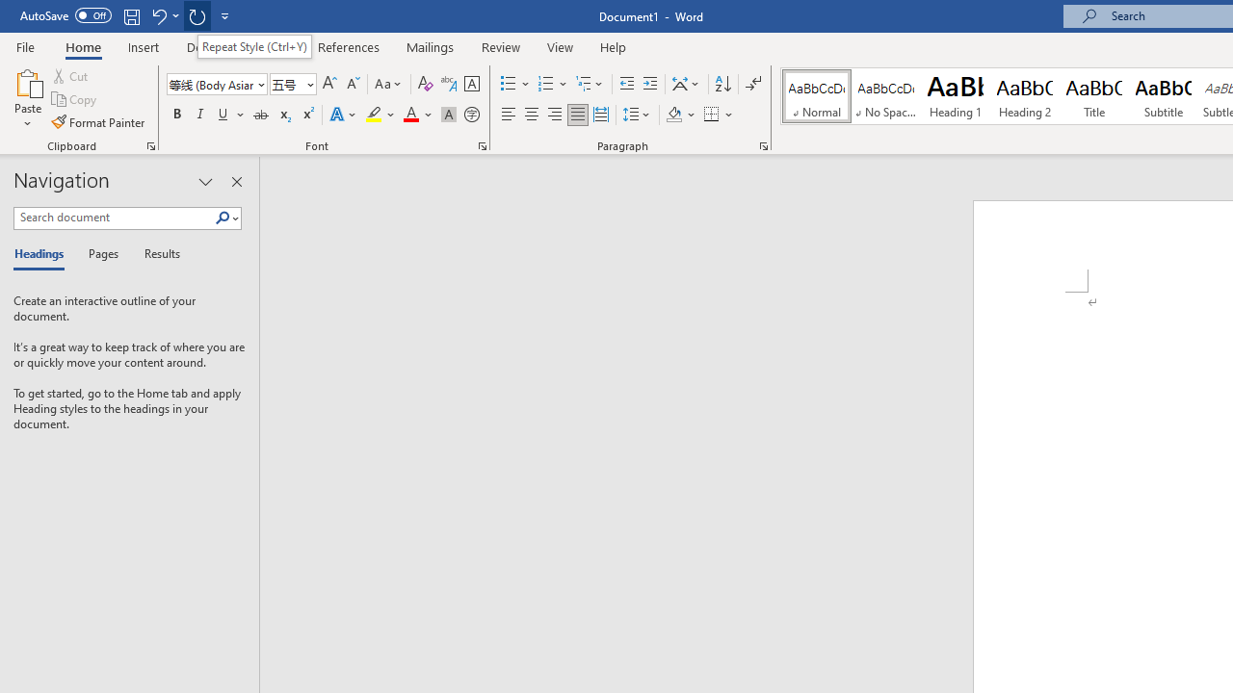 The height and width of the screenshot is (693, 1233). Describe the element at coordinates (144, 46) in the screenshot. I see `Insert` at that location.